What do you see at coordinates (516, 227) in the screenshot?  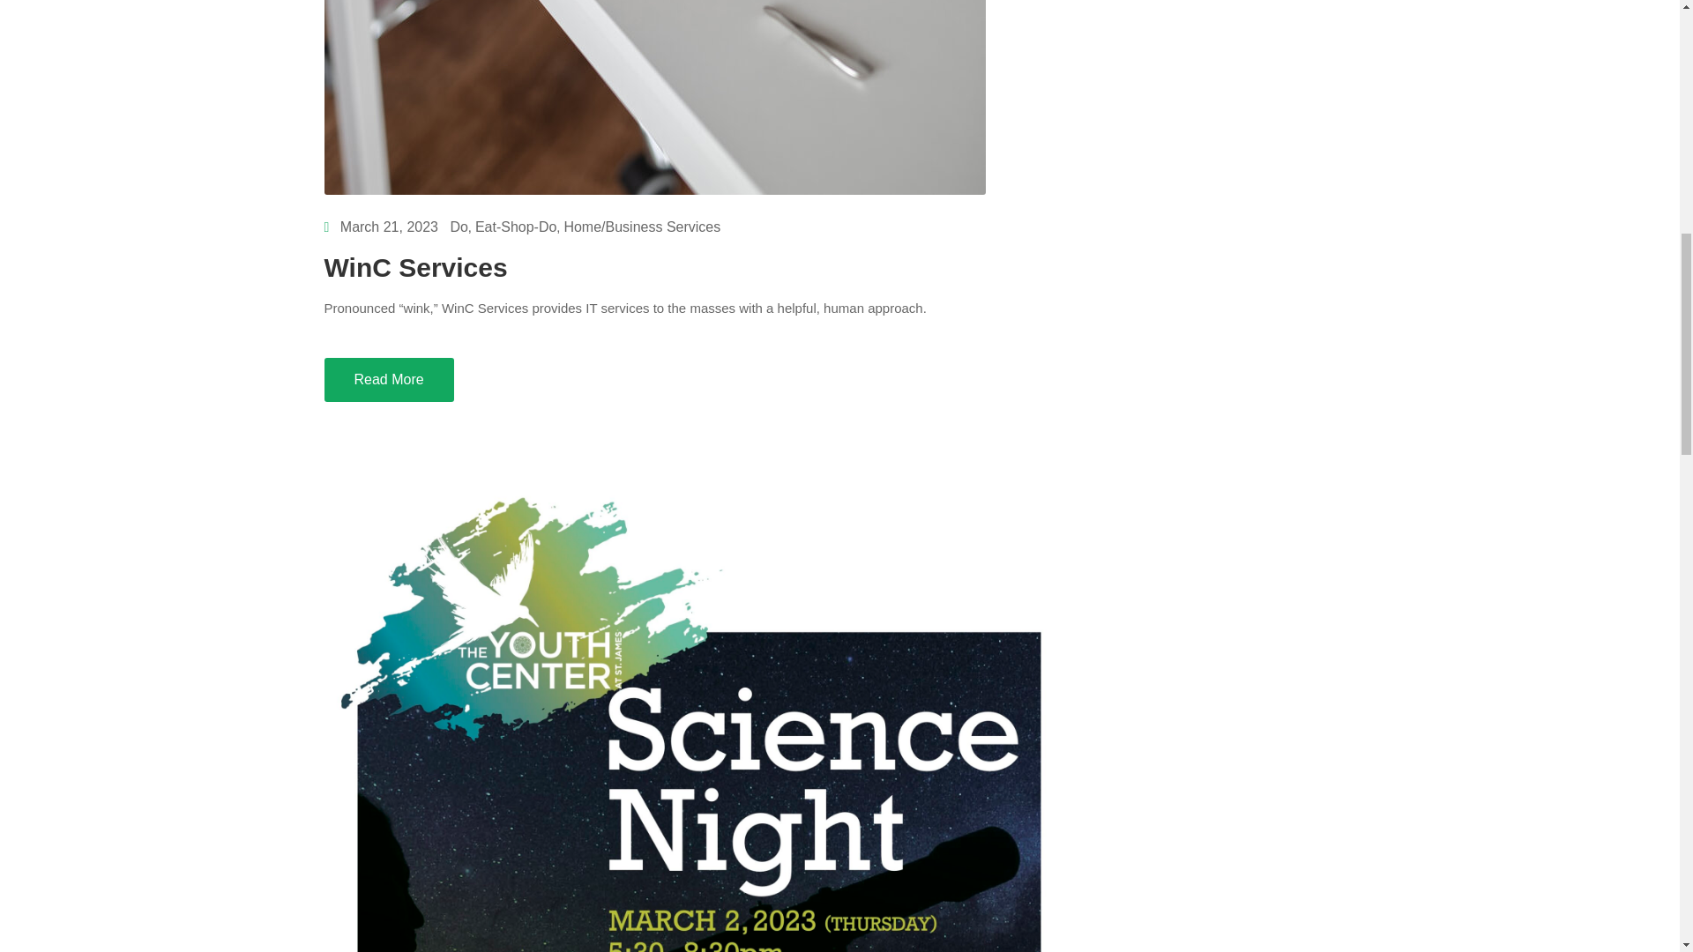 I see `Eat-Shop-Do` at bounding box center [516, 227].